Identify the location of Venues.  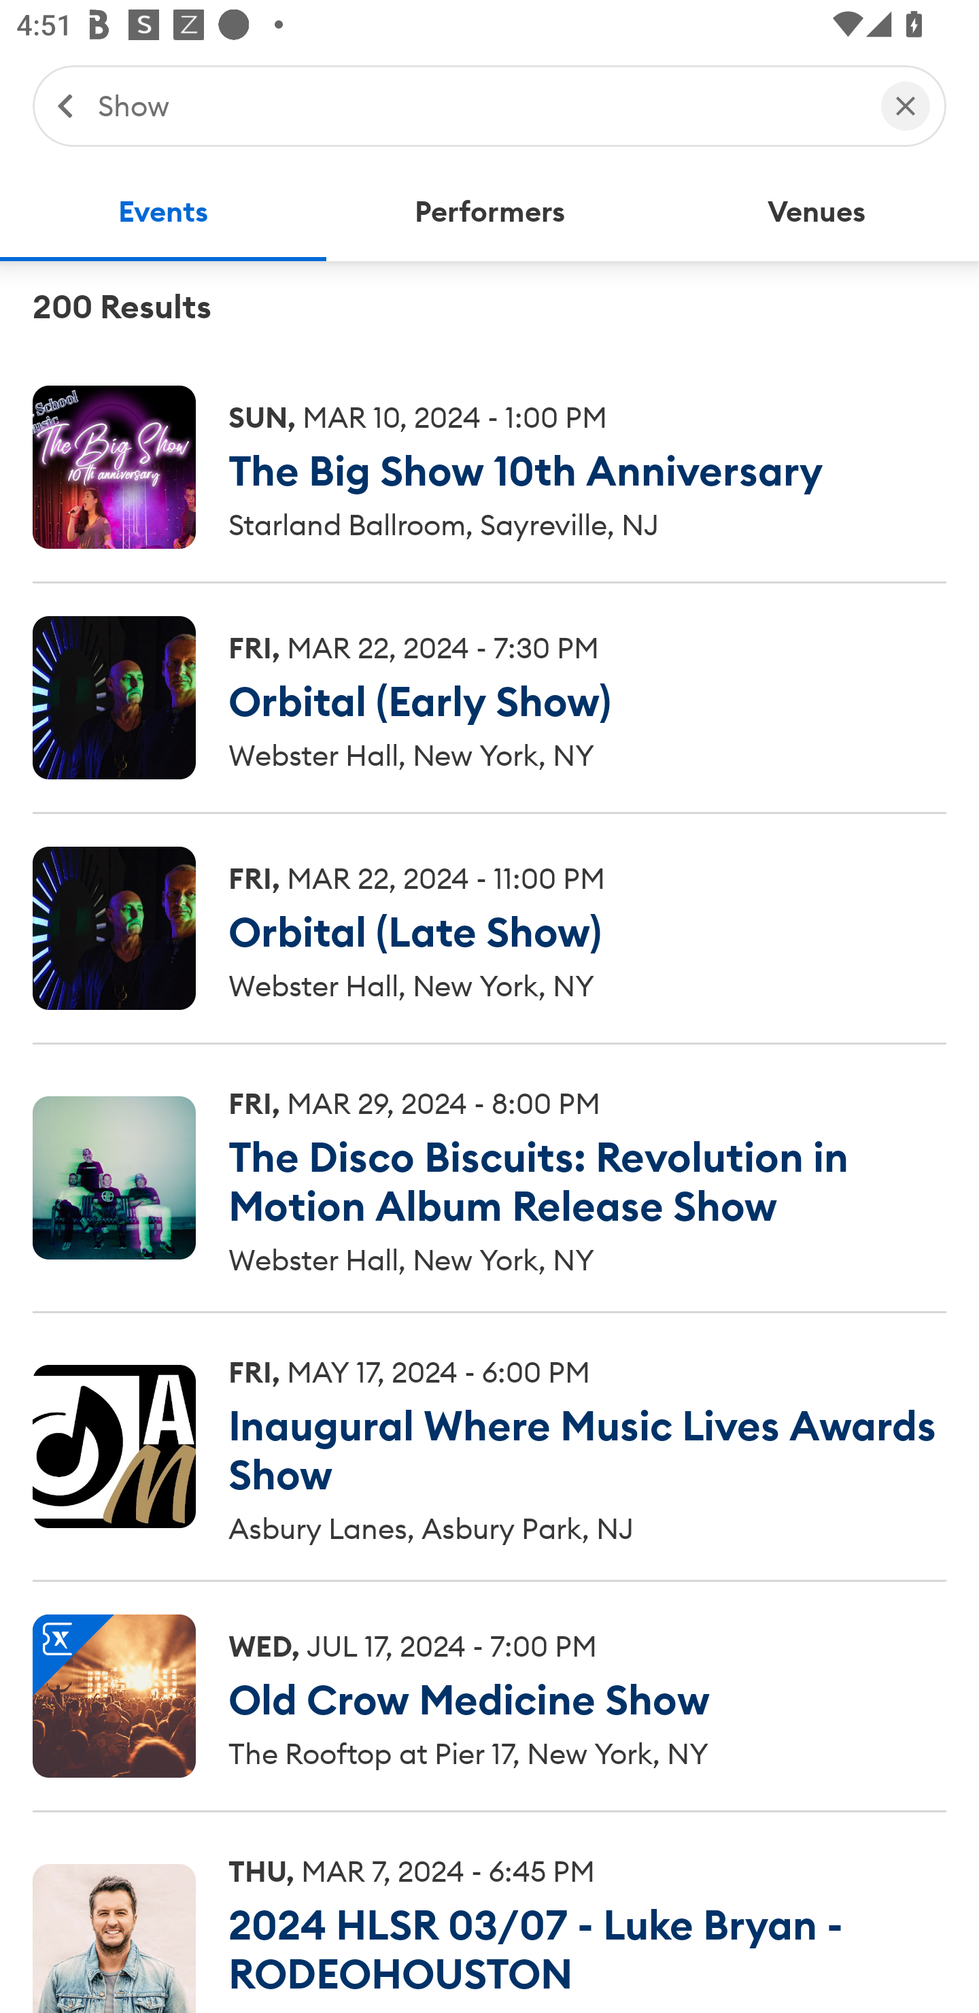
(816, 212).